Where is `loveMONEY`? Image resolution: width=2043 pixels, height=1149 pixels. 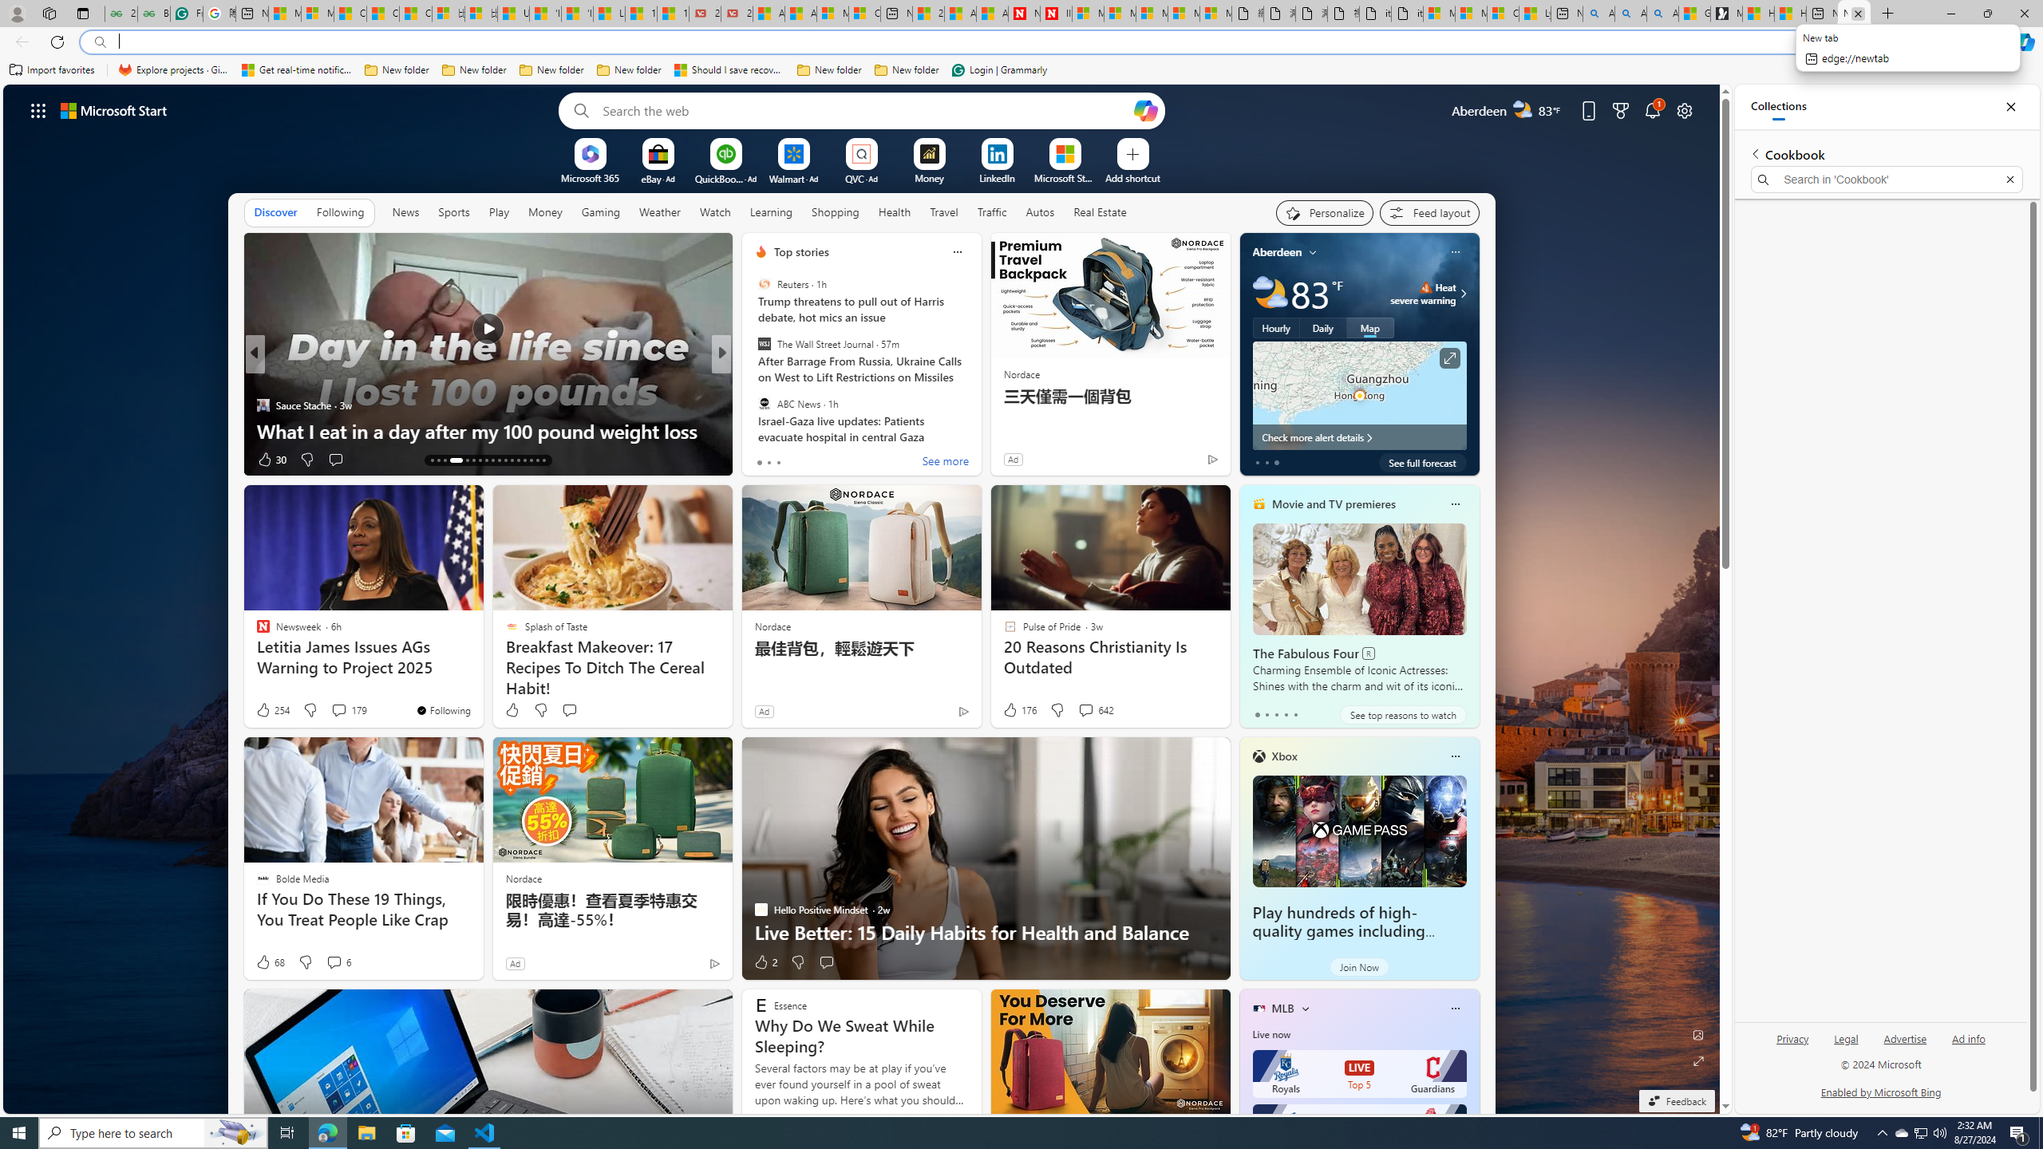 loveMONEY is located at coordinates (754, 380).